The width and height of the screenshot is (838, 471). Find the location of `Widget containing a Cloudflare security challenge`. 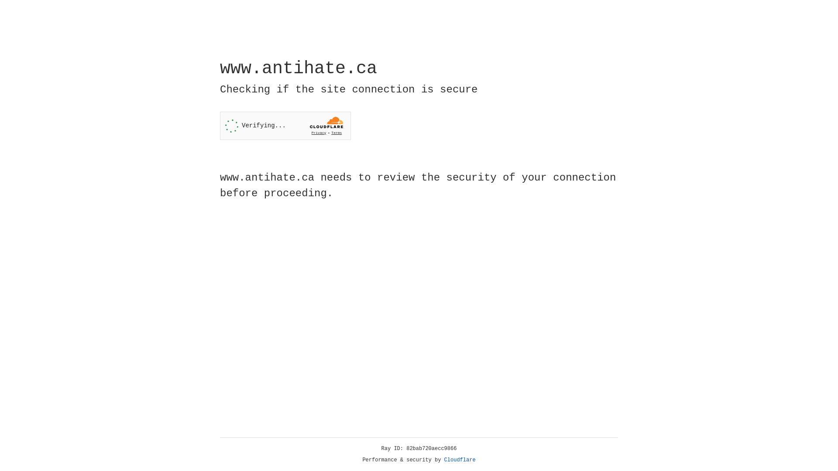

Widget containing a Cloudflare security challenge is located at coordinates (285, 126).